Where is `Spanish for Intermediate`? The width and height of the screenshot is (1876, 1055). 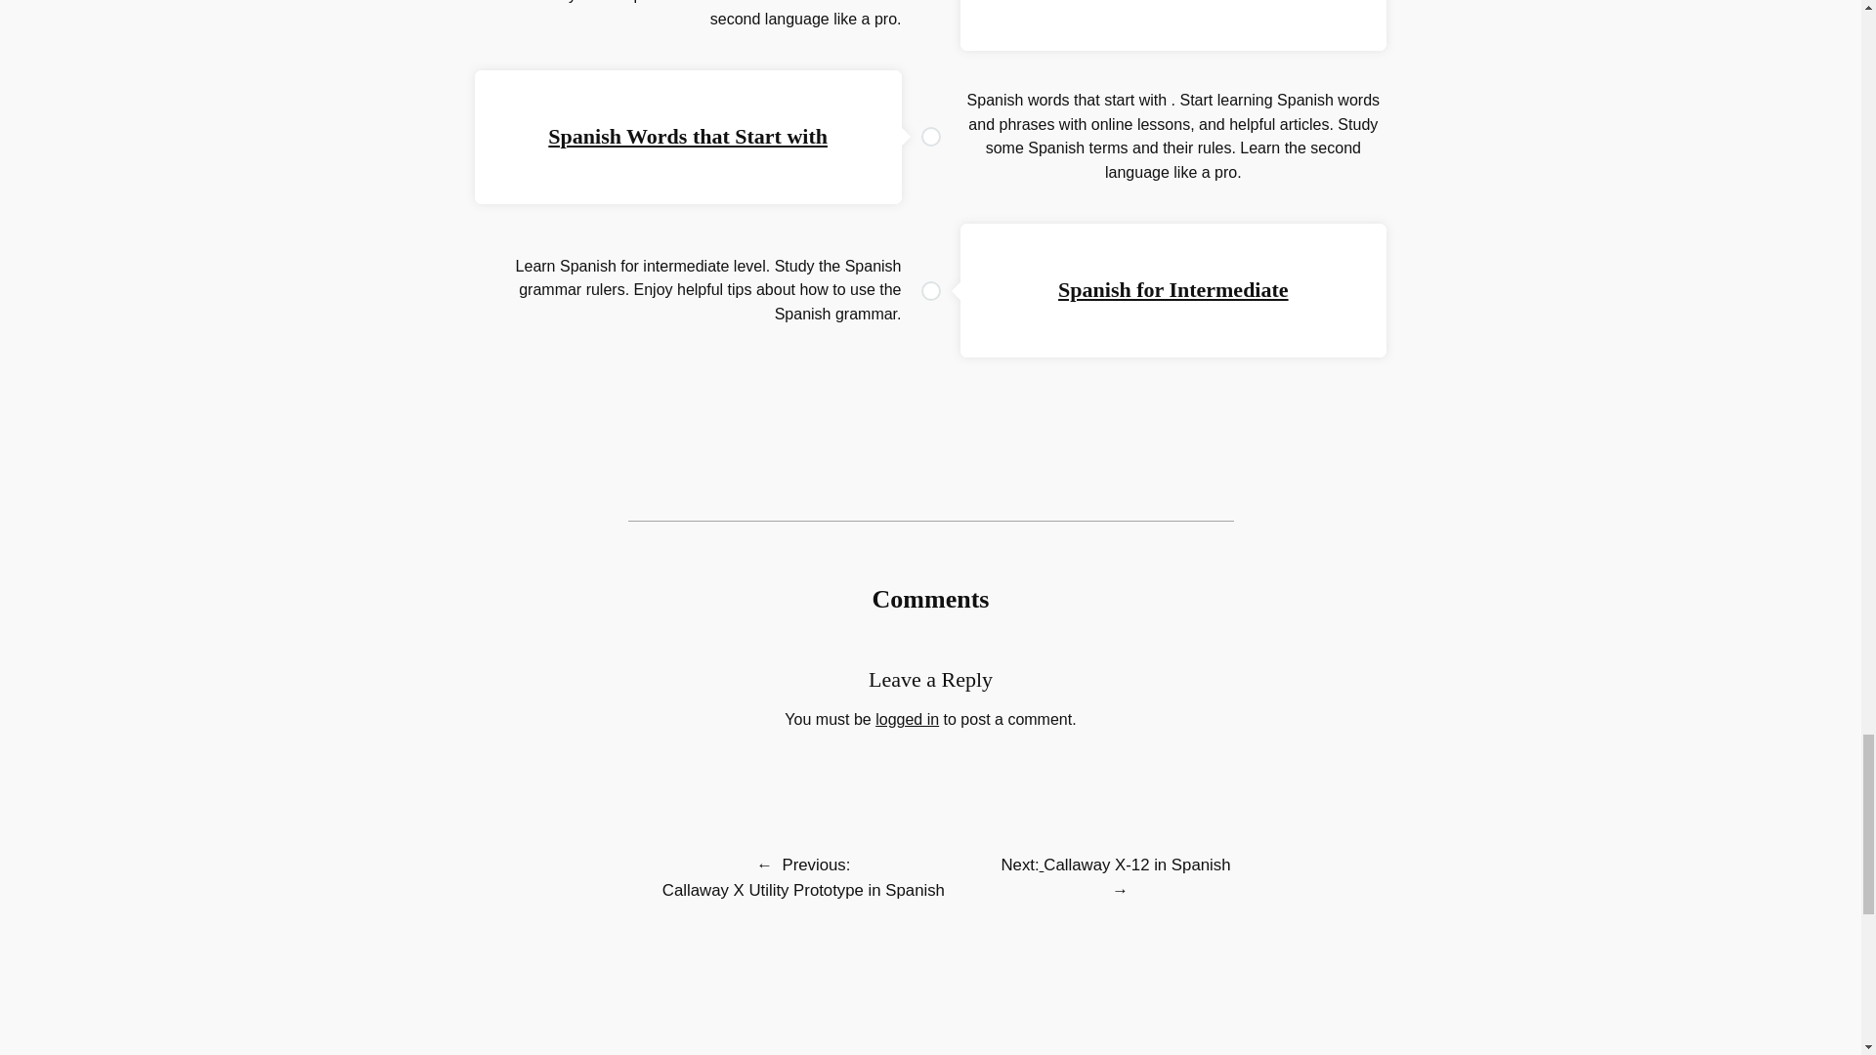 Spanish for Intermediate is located at coordinates (1172, 289).